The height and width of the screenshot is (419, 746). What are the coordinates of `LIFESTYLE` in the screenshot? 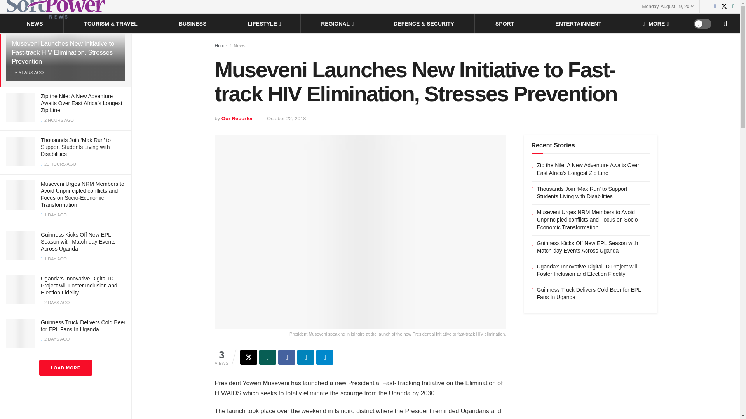 It's located at (264, 23).